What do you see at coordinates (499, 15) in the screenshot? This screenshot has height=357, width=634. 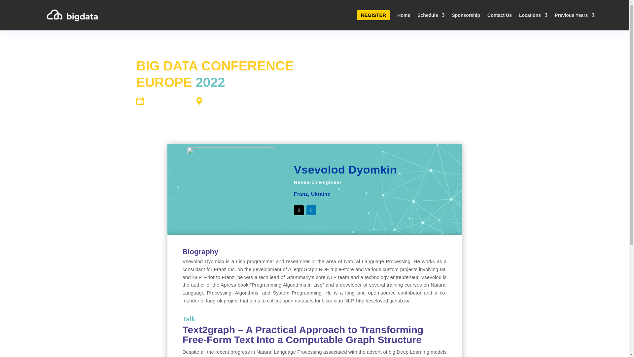 I see `Contact Us` at bounding box center [499, 15].